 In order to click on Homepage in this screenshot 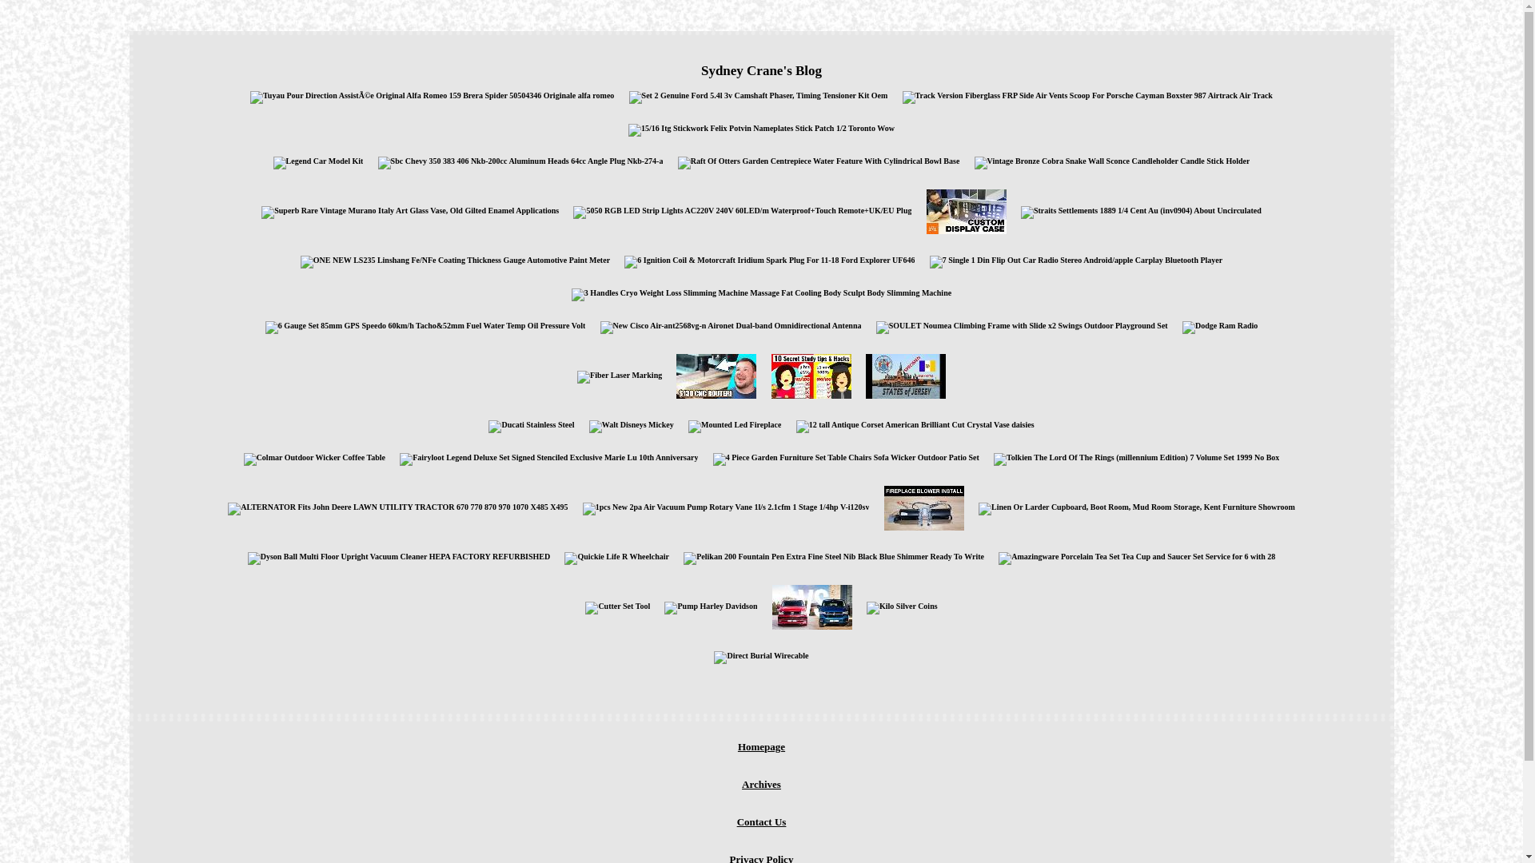, I will do `click(761, 747)`.